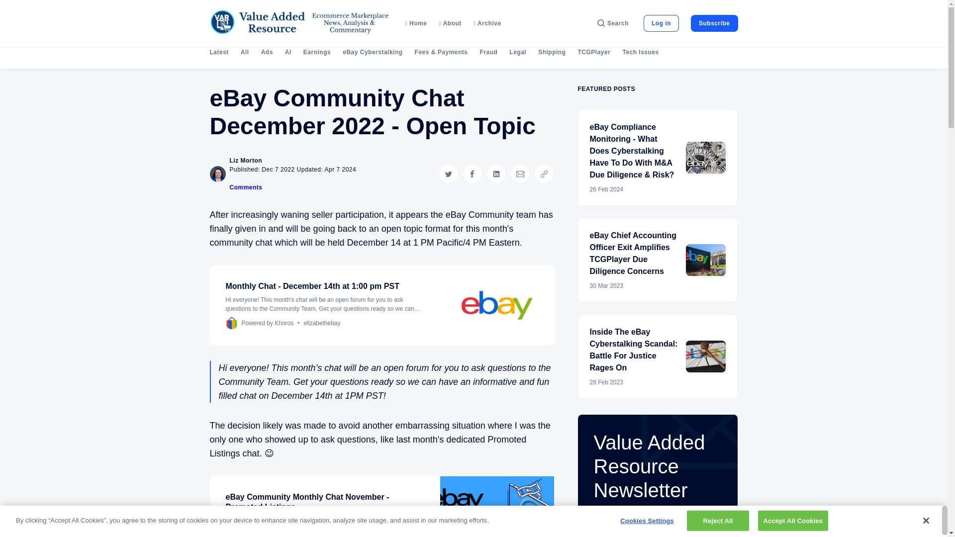 Image resolution: width=955 pixels, height=537 pixels. Describe the element at coordinates (245, 52) in the screenshot. I see `All` at that location.